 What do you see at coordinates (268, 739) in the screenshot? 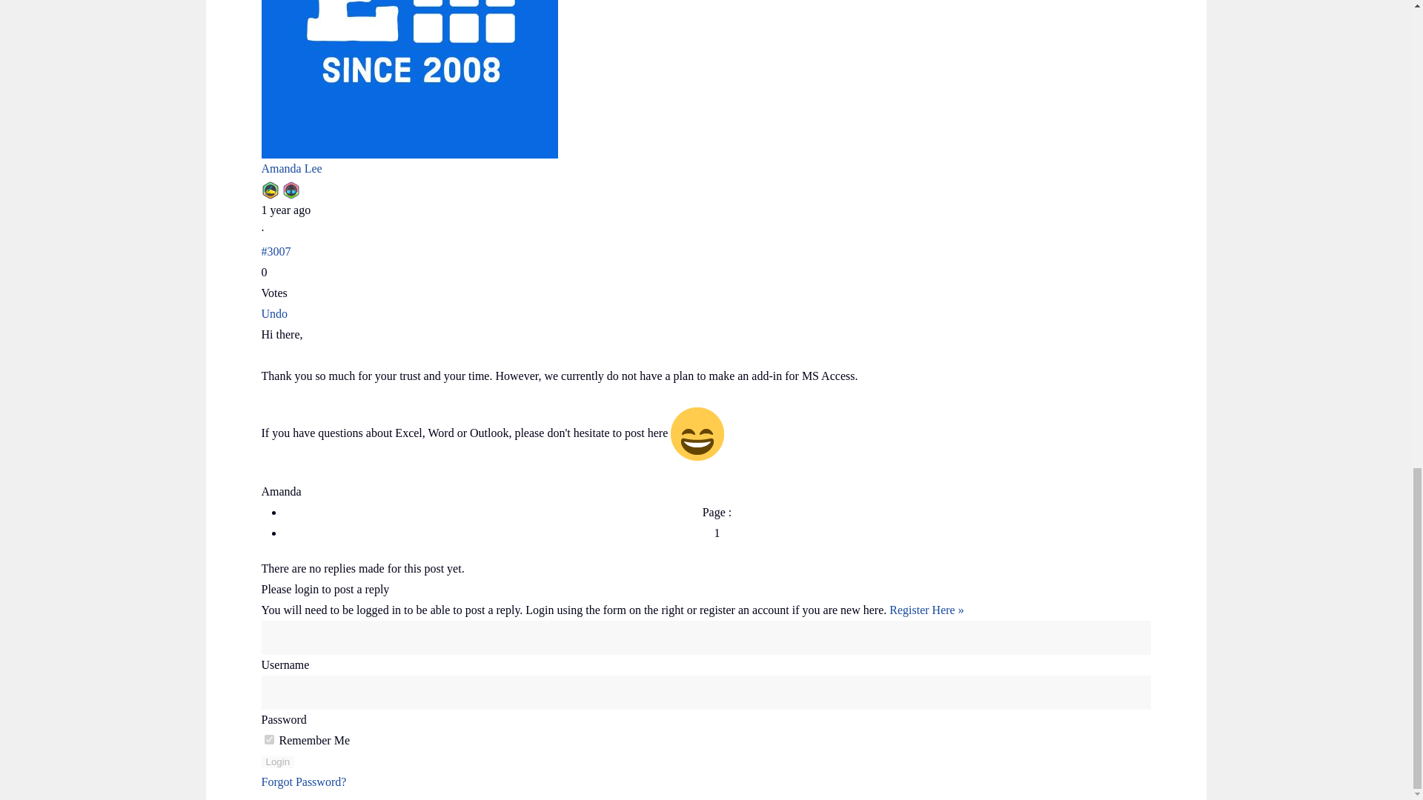
I see `yes` at bounding box center [268, 739].